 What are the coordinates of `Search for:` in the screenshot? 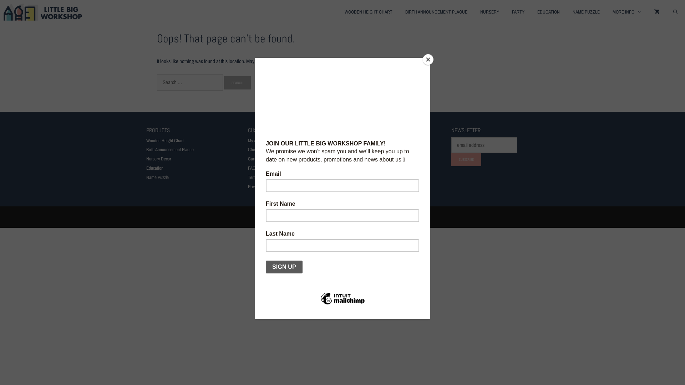 It's located at (190, 83).